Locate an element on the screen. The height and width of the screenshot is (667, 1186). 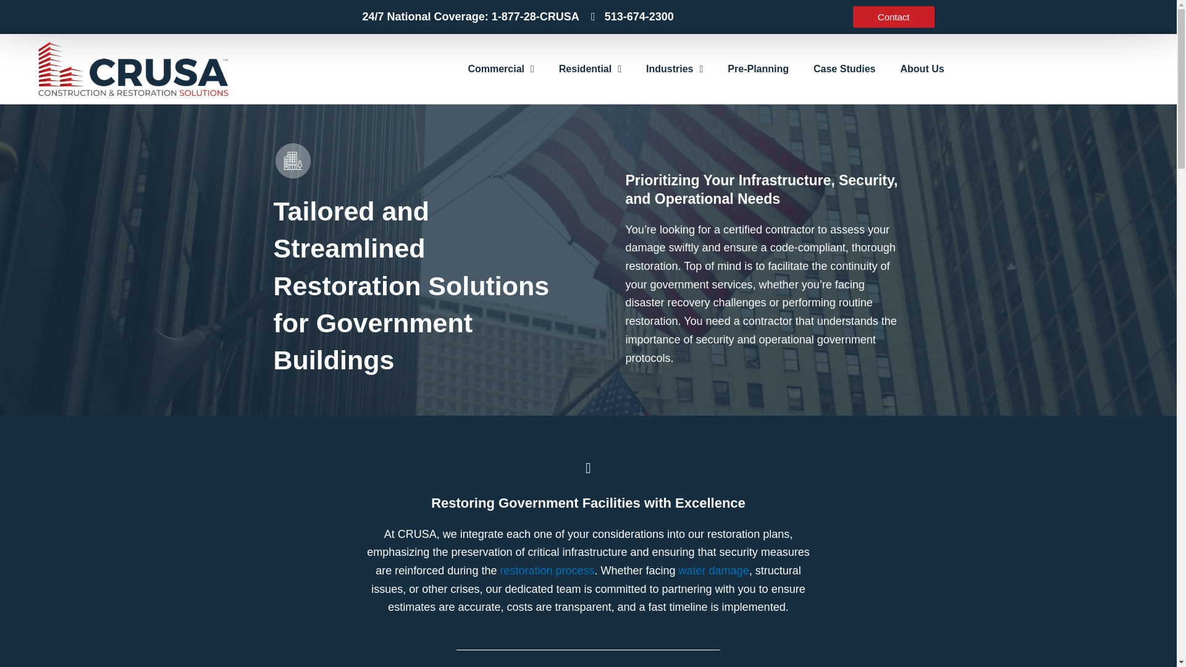
1-877-28-CRUSA       513-674-2300 is located at coordinates (582, 16).